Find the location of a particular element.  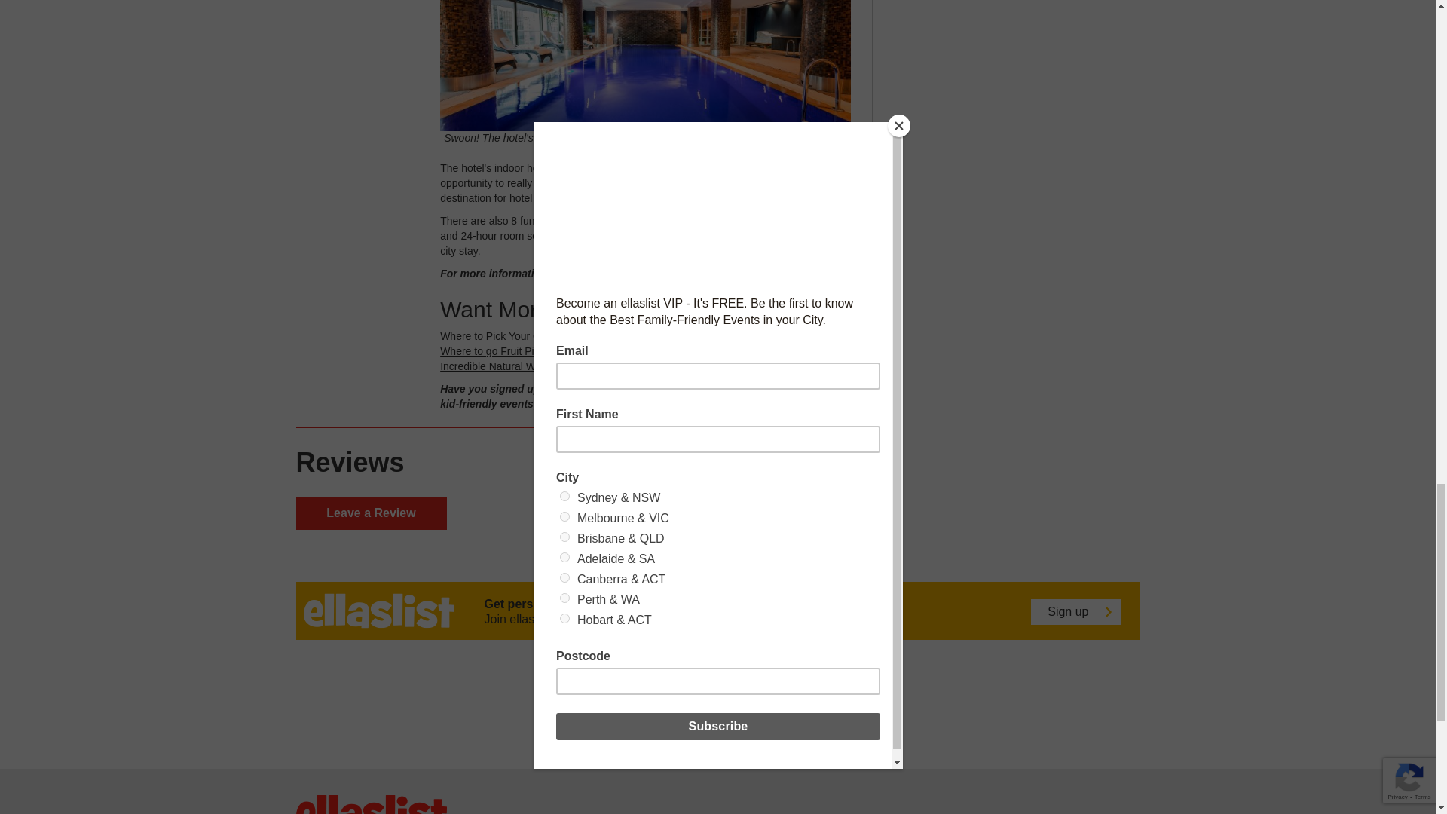

Amora Hotel Jamison Sydney is located at coordinates (702, 274).